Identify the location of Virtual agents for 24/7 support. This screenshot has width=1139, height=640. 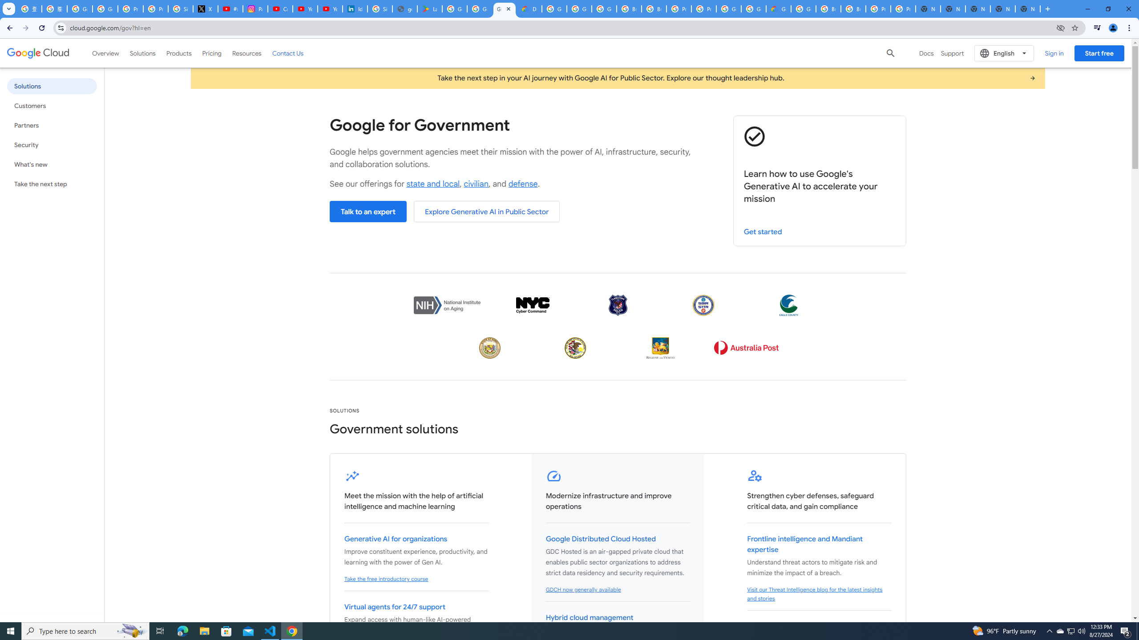
(394, 607).